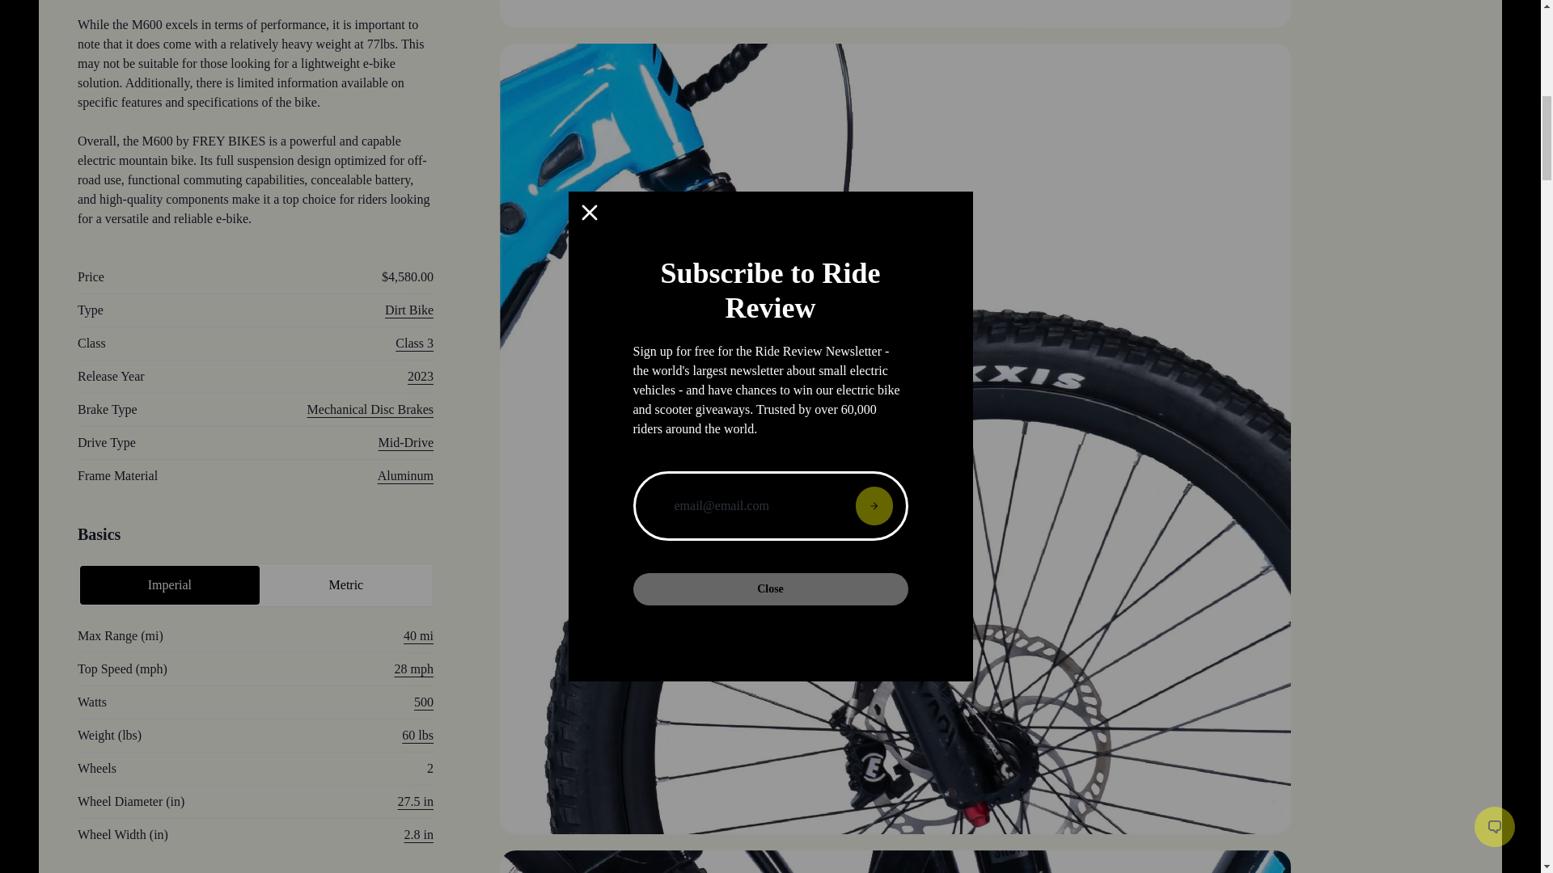 The height and width of the screenshot is (873, 1553). I want to click on Mechanical Disc Brakes, so click(370, 409).